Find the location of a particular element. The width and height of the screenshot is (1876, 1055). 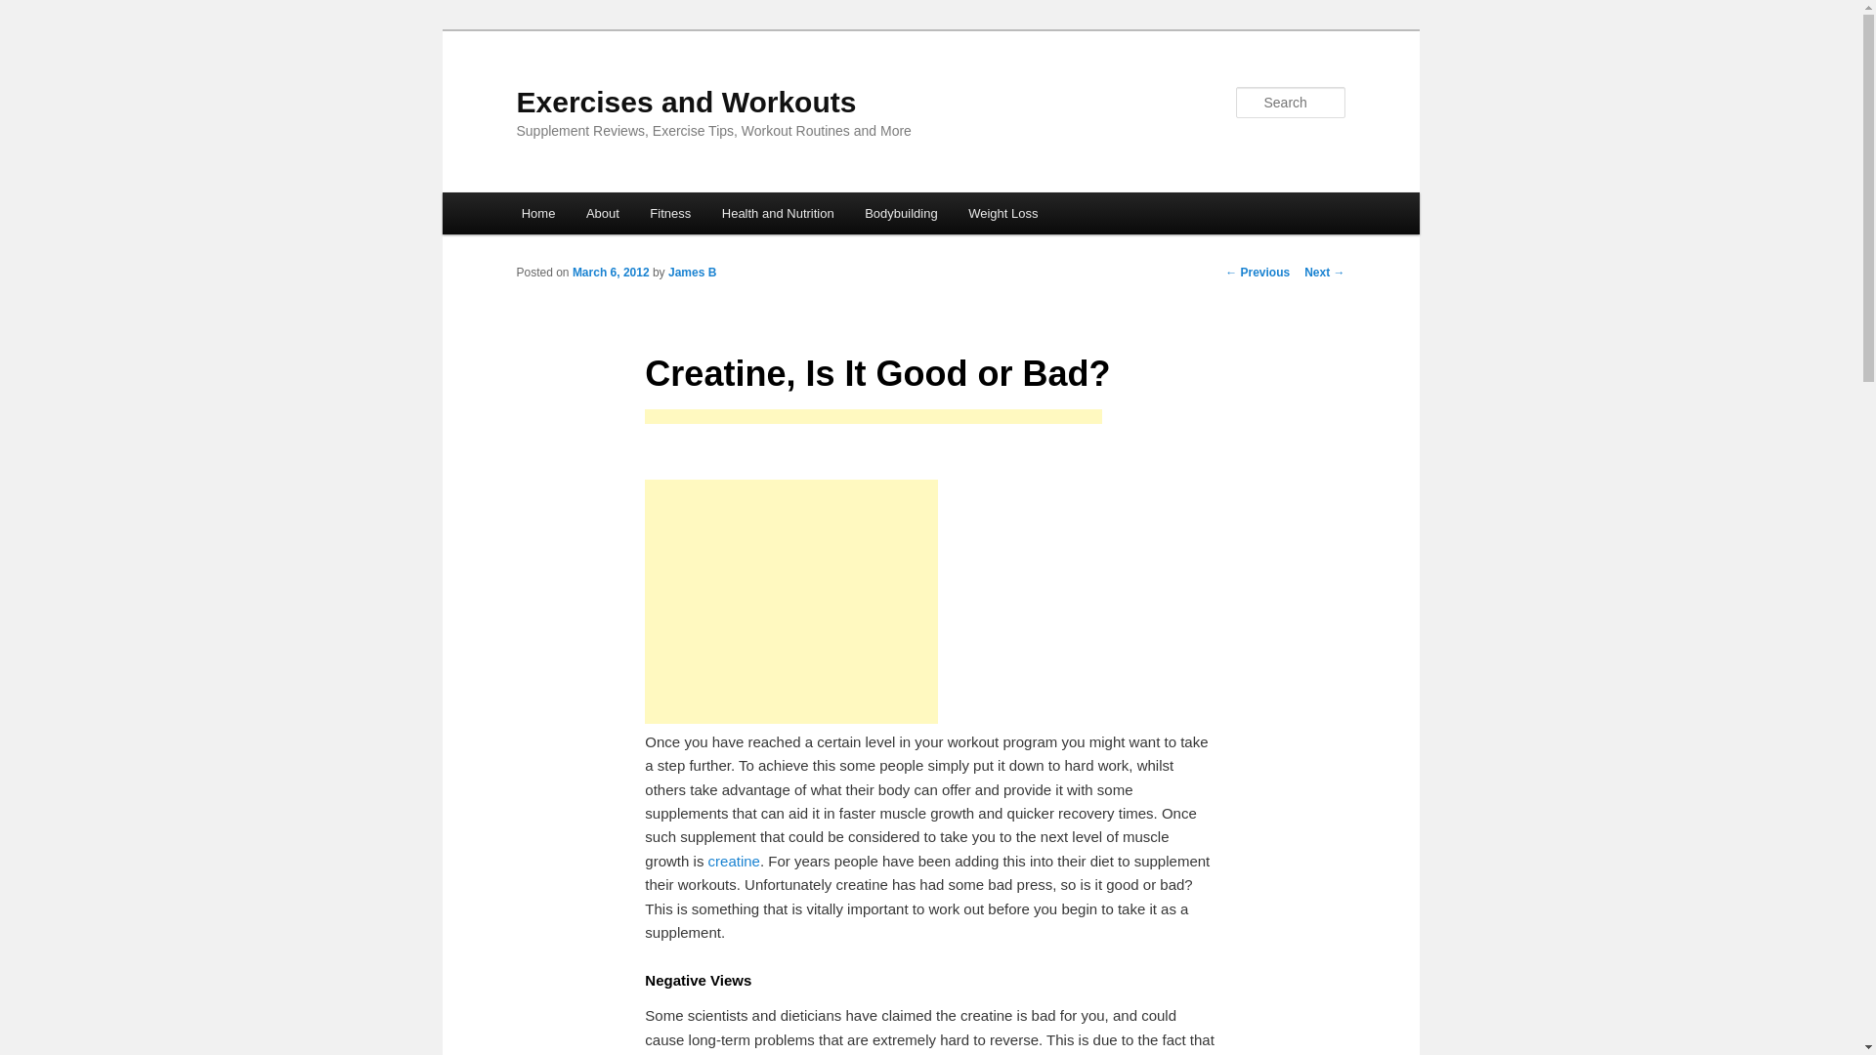

James B is located at coordinates (692, 273).